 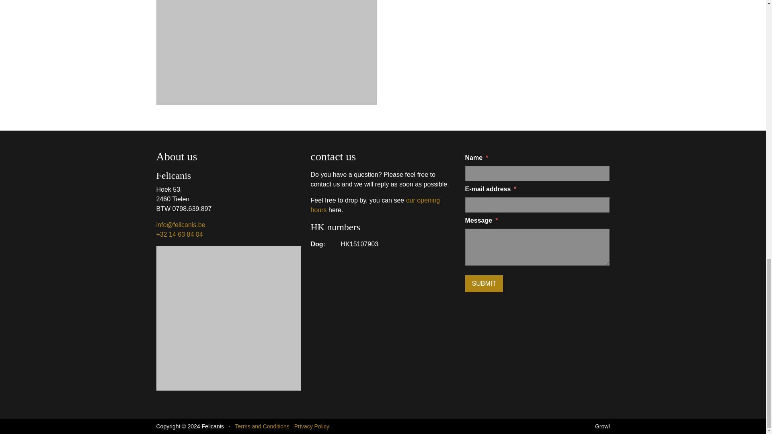 I want to click on our opening hours, so click(x=376, y=205).